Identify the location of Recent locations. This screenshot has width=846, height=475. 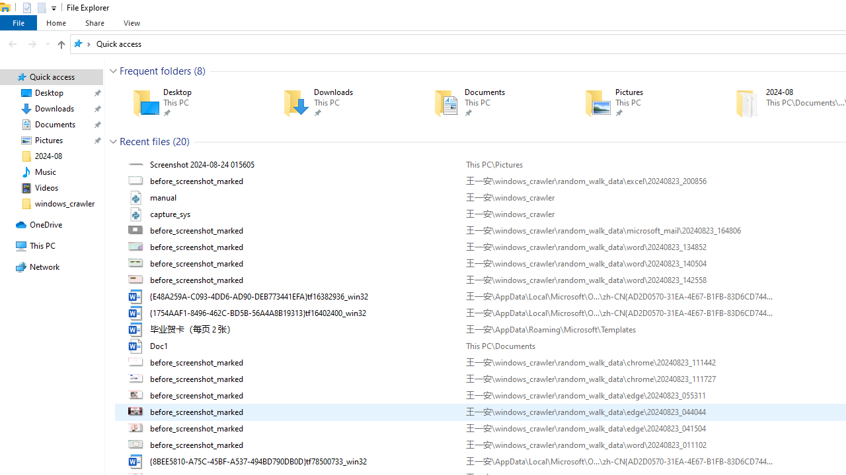
(48, 44).